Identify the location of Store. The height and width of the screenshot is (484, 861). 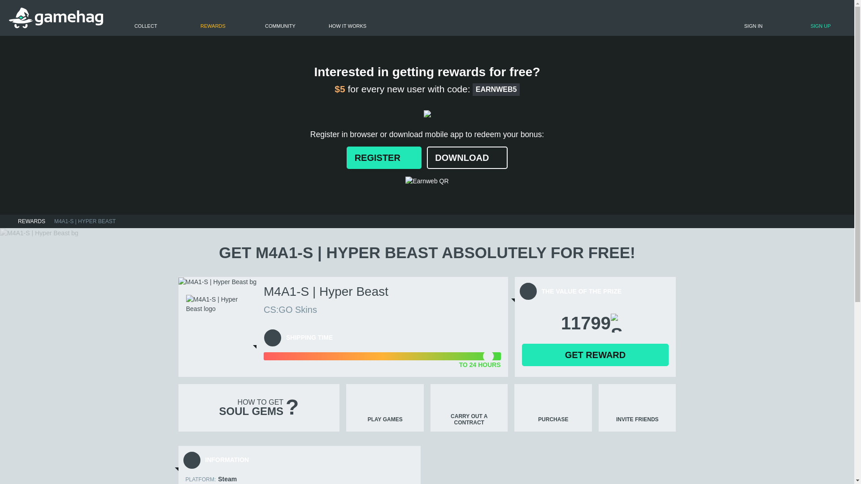
(213, 18).